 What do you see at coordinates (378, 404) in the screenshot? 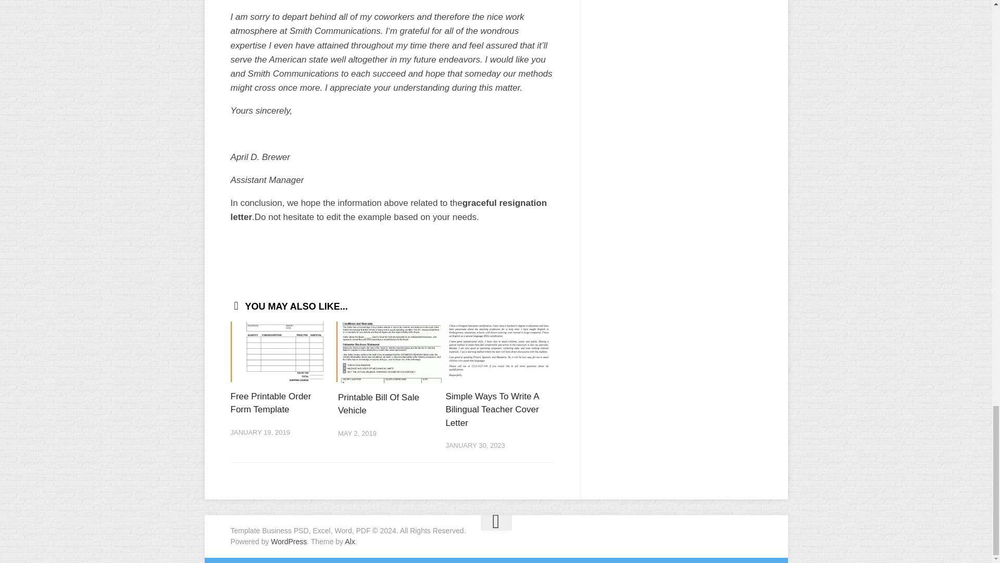
I see `Printable Bill Of Sale Vehicle` at bounding box center [378, 404].